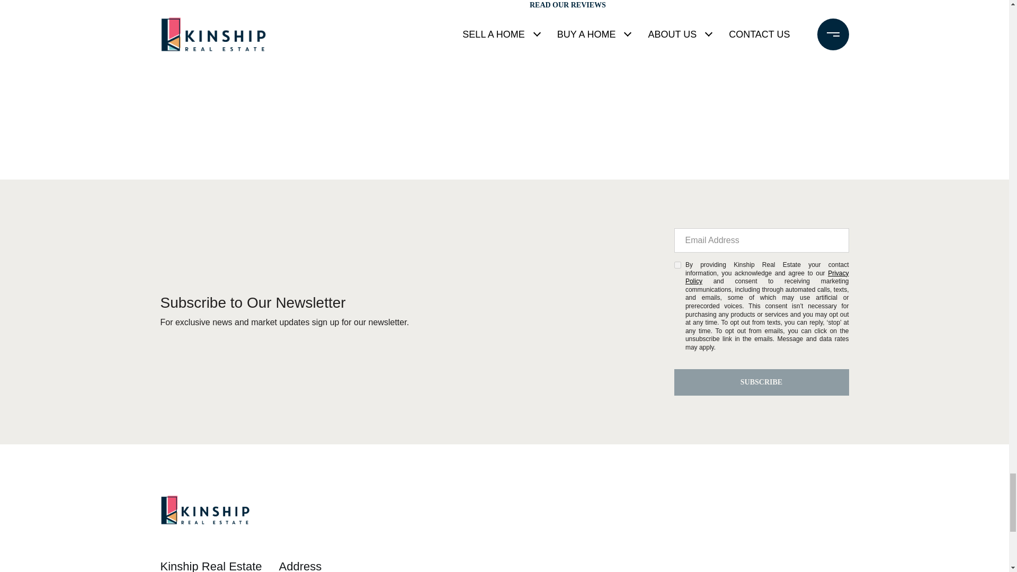 The image size is (1017, 572). What do you see at coordinates (677, 265) in the screenshot?
I see `on` at bounding box center [677, 265].